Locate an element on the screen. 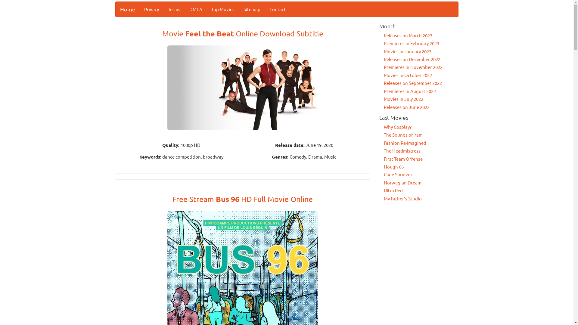  Cage Survivor is located at coordinates (398, 175).